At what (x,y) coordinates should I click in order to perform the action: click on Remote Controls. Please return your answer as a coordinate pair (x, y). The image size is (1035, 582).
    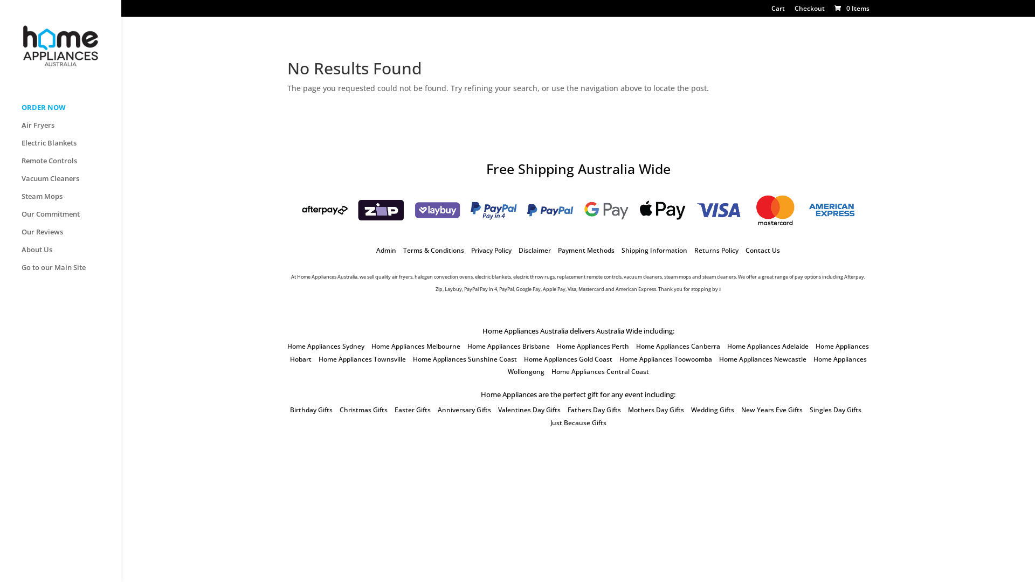
    Looking at the image, I should click on (71, 166).